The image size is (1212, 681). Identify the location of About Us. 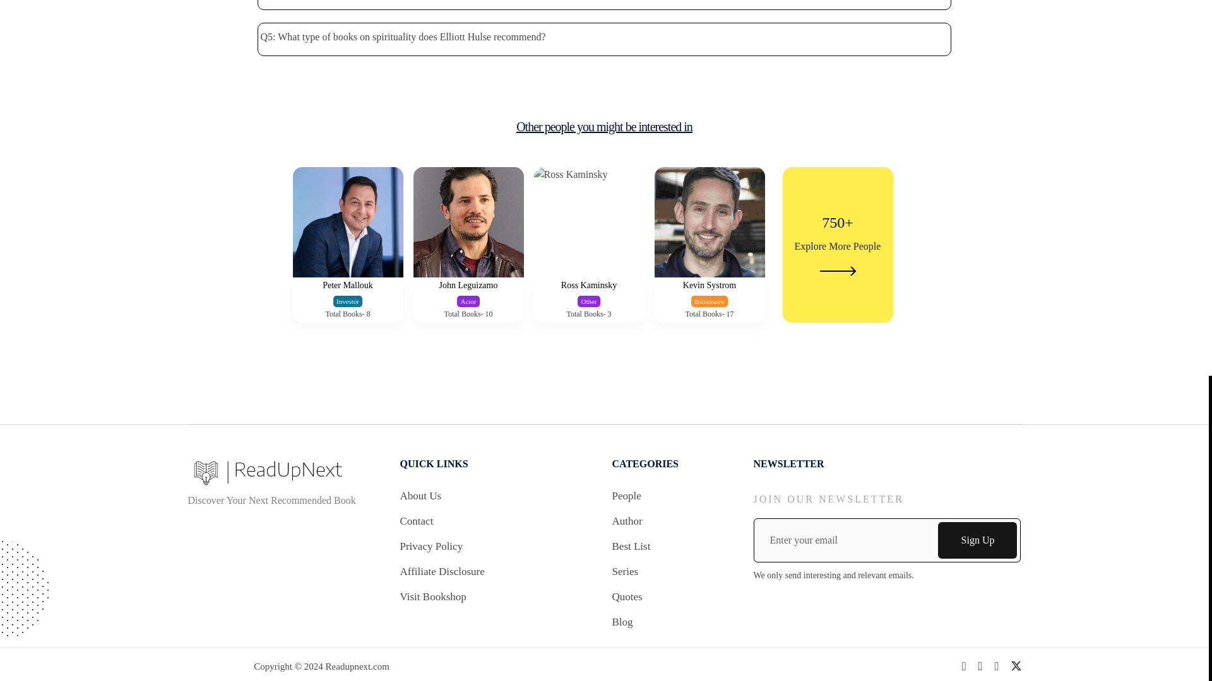
(420, 496).